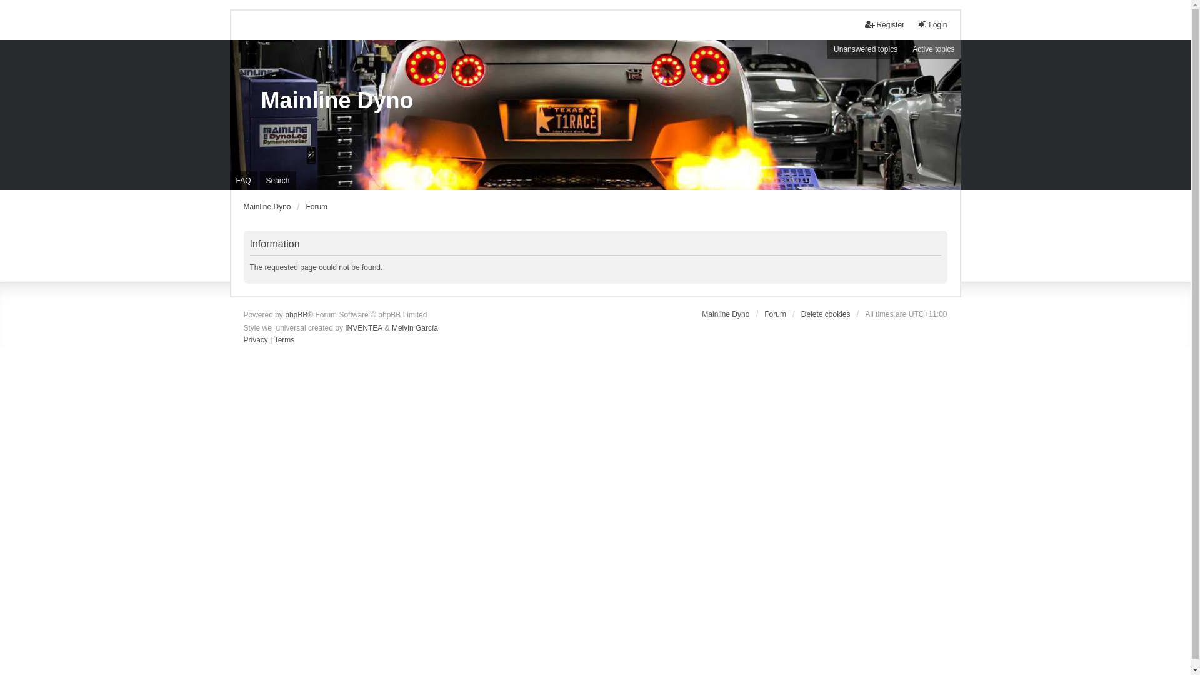  What do you see at coordinates (934, 49) in the screenshot?
I see `Active topics` at bounding box center [934, 49].